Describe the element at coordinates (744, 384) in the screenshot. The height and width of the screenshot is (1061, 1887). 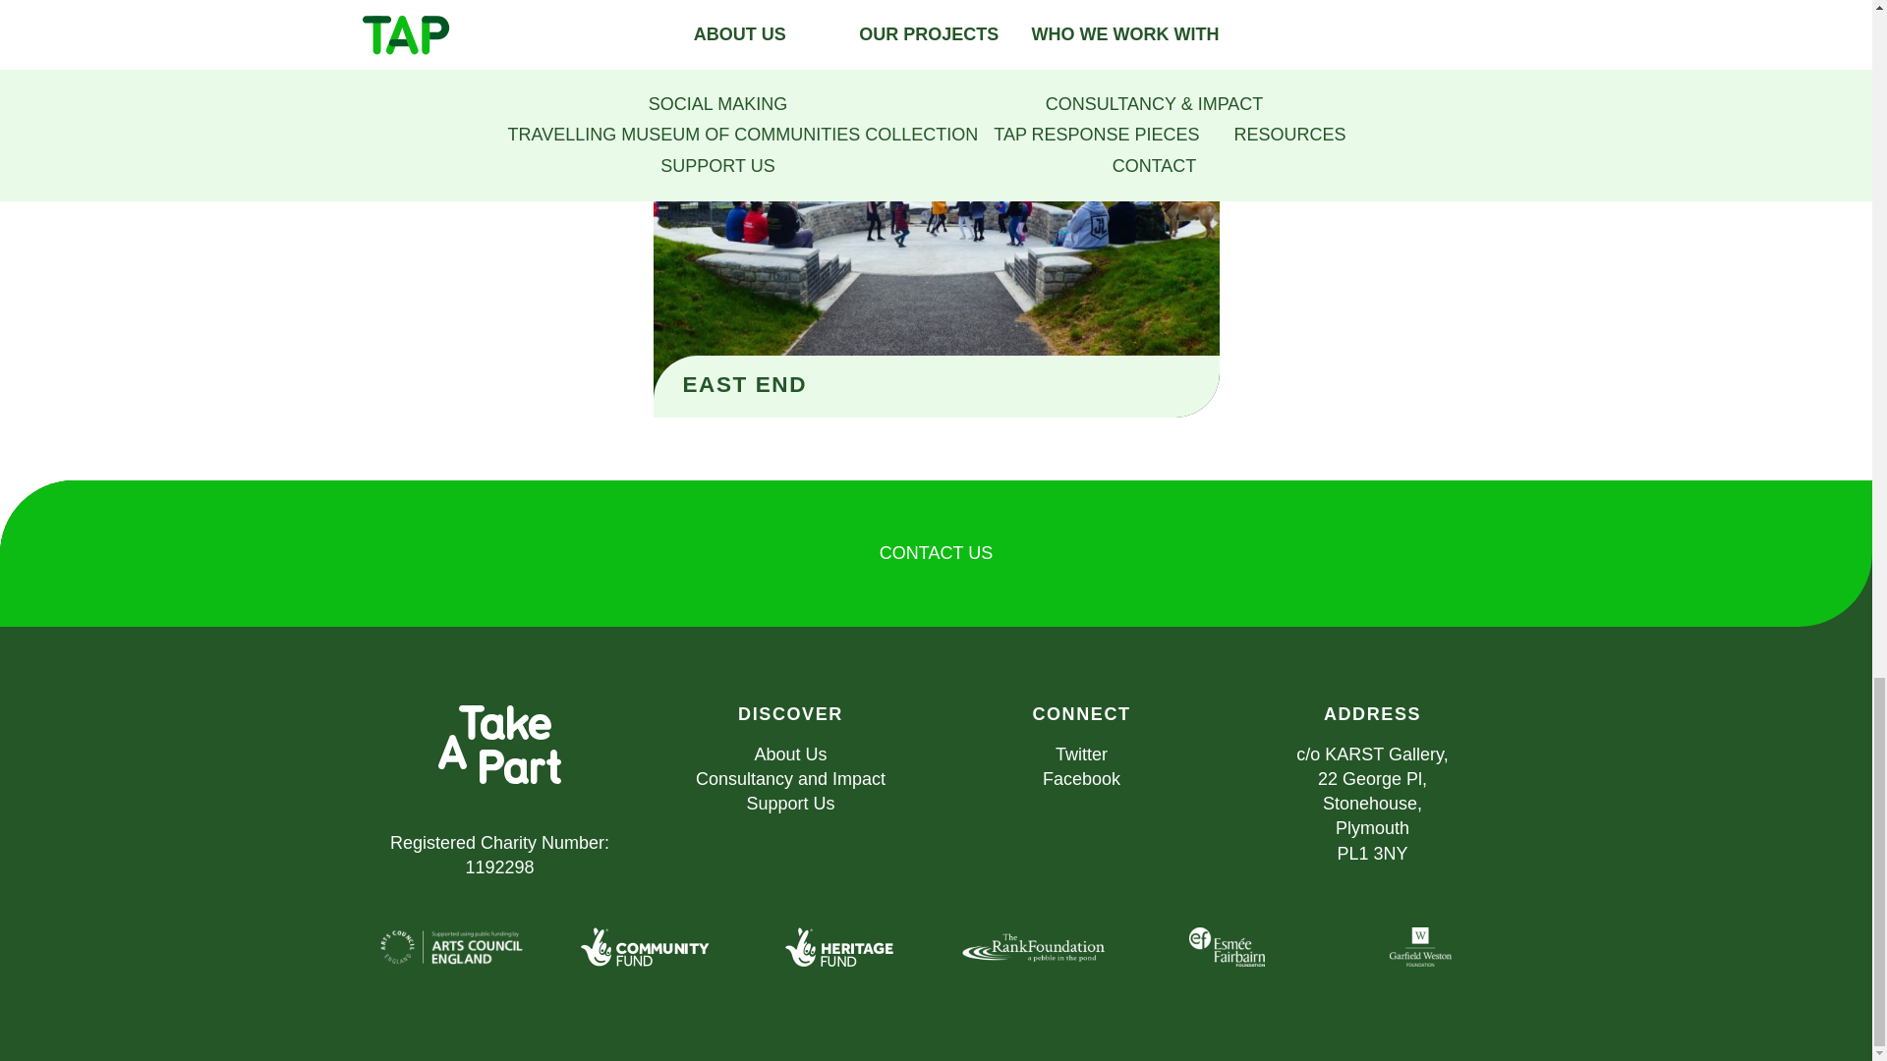
I see `EAST END` at that location.